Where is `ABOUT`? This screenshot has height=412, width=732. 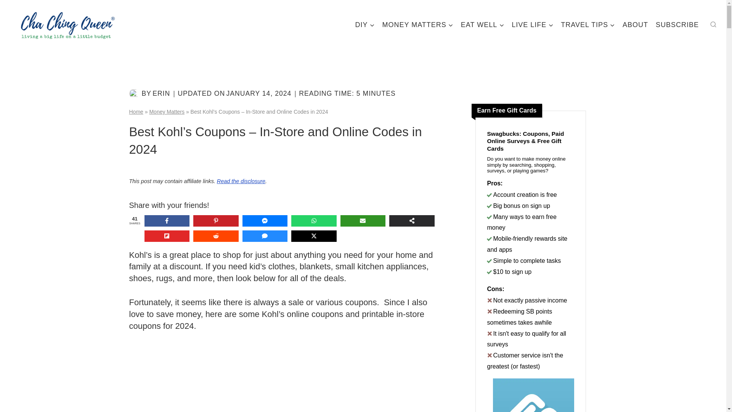 ABOUT is located at coordinates (635, 24).